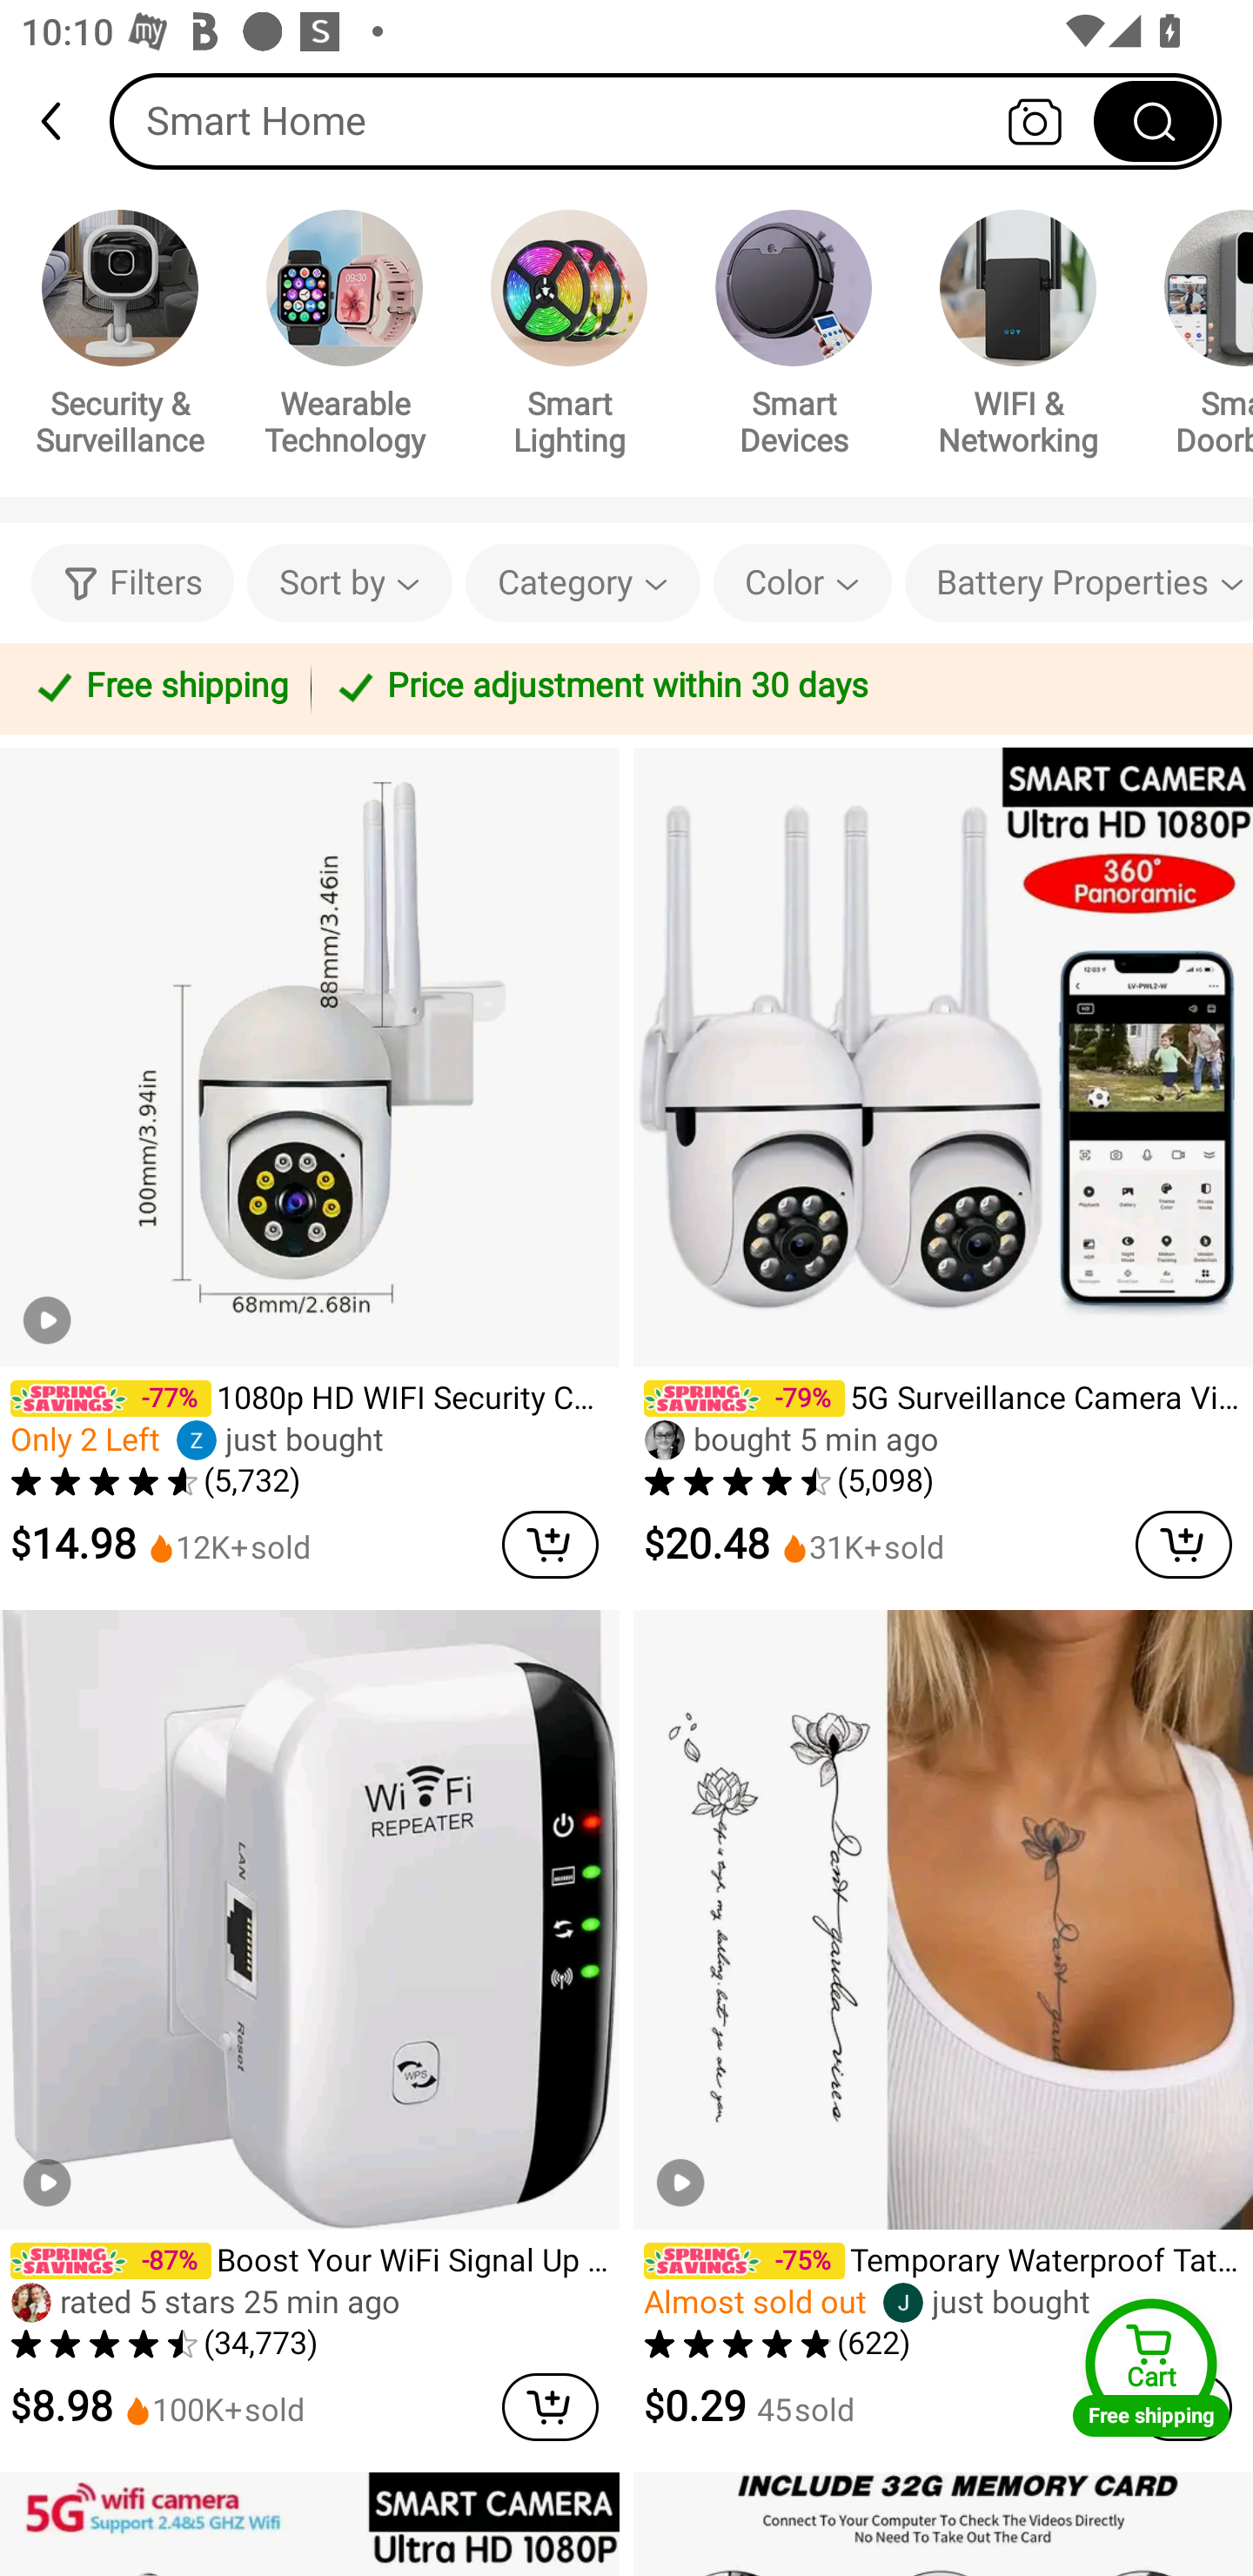 Image resolution: width=1253 pixels, height=2576 pixels. What do you see at coordinates (1196, 338) in the screenshot?
I see `Smart Doorbells` at bounding box center [1196, 338].